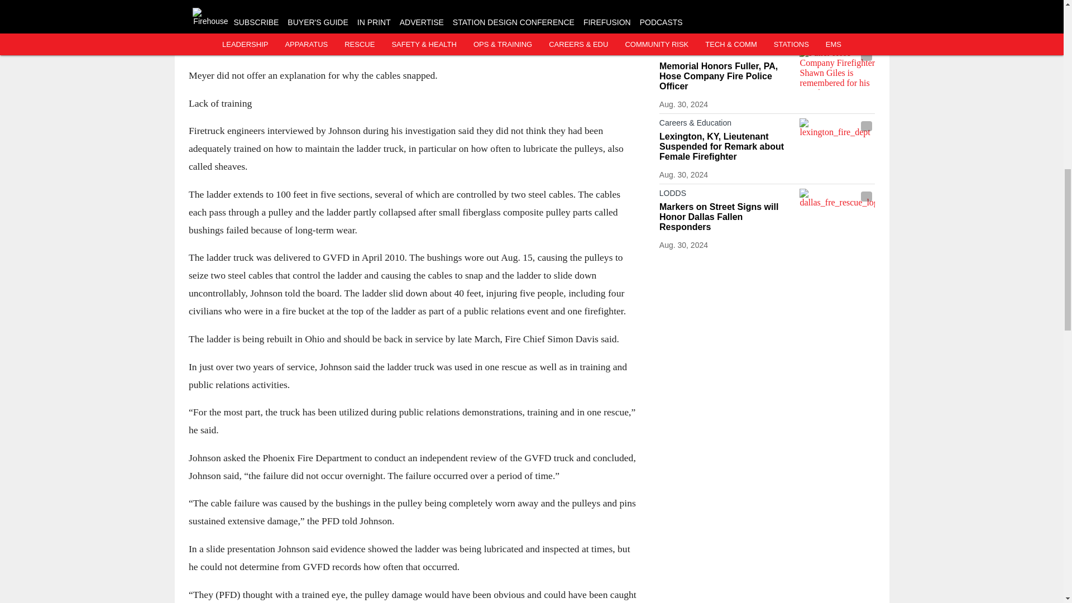 The image size is (1072, 603). Describe the element at coordinates (726, 11) in the screenshot. I see `Men Arrested for Arson of Gloversville, NY, Warehouse` at that location.